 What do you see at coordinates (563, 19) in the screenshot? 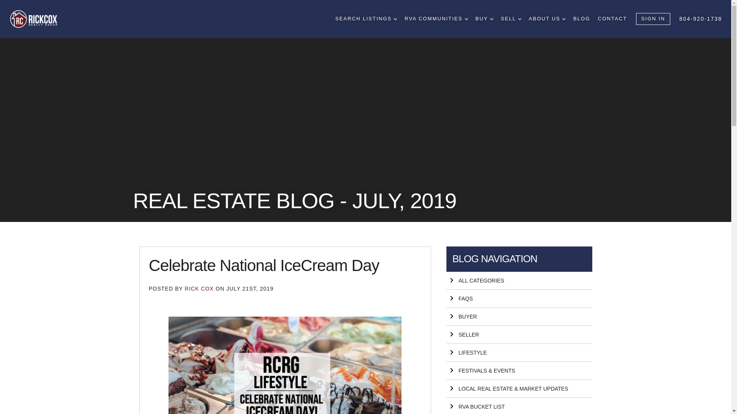
I see `DROPDOWN ARROW` at bounding box center [563, 19].